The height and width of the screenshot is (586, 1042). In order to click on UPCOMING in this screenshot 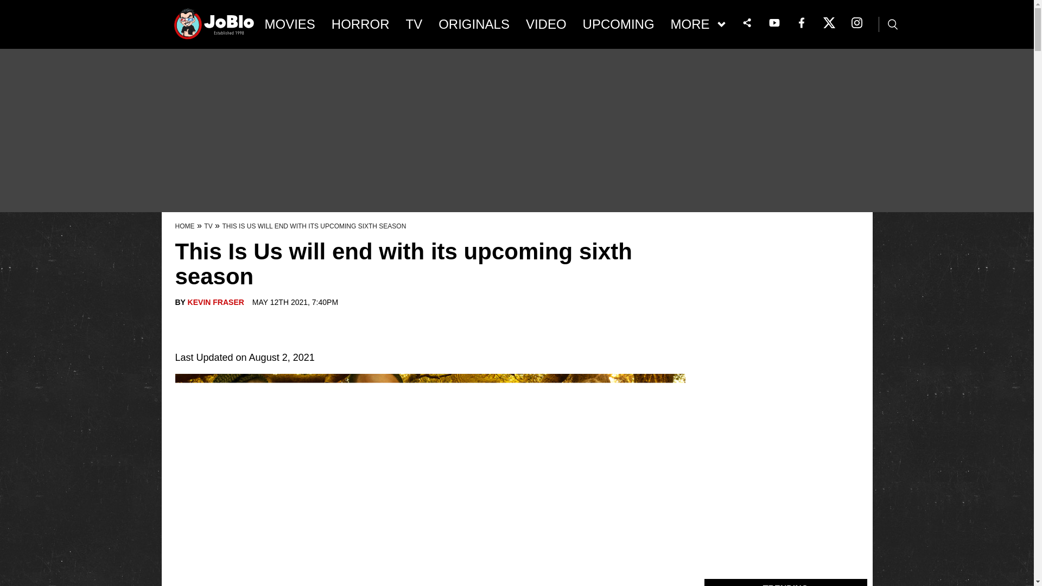, I will do `click(618, 24)`.